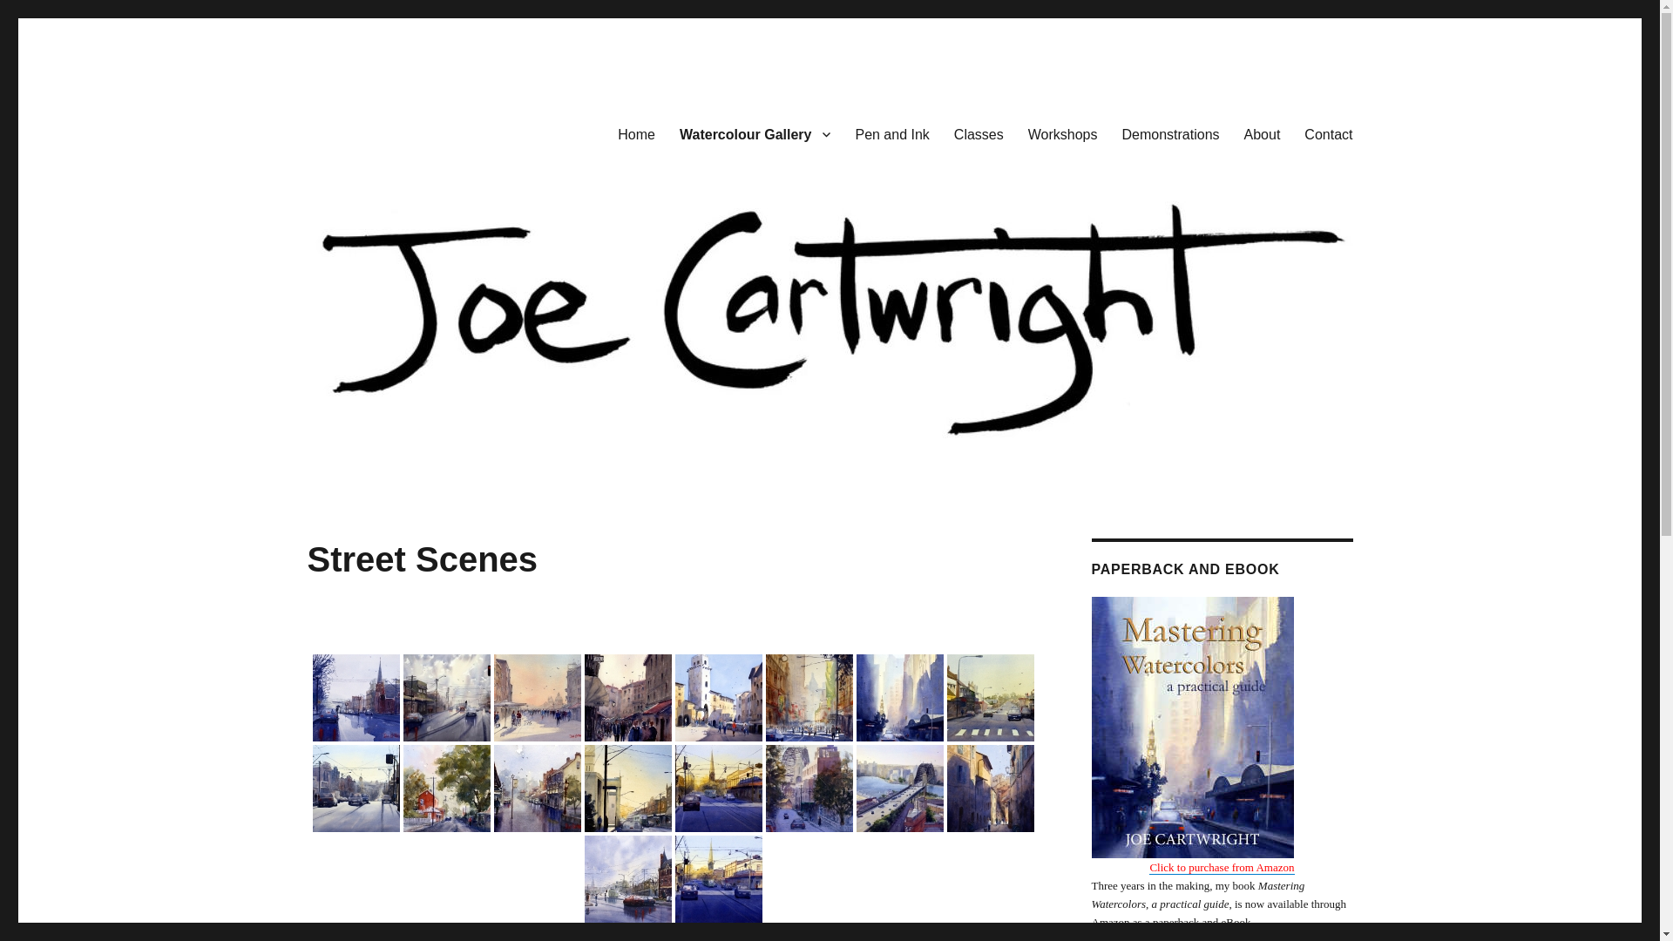 The width and height of the screenshot is (1673, 941). Describe the element at coordinates (718, 698) in the screenshot. I see `SONY DSC` at that location.